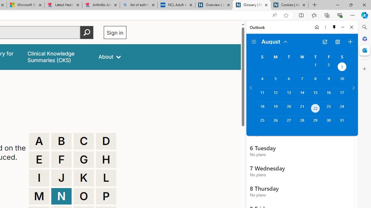 This screenshot has height=208, width=371. Describe the element at coordinates (340, 15) in the screenshot. I see `Browser essentials` at that location.